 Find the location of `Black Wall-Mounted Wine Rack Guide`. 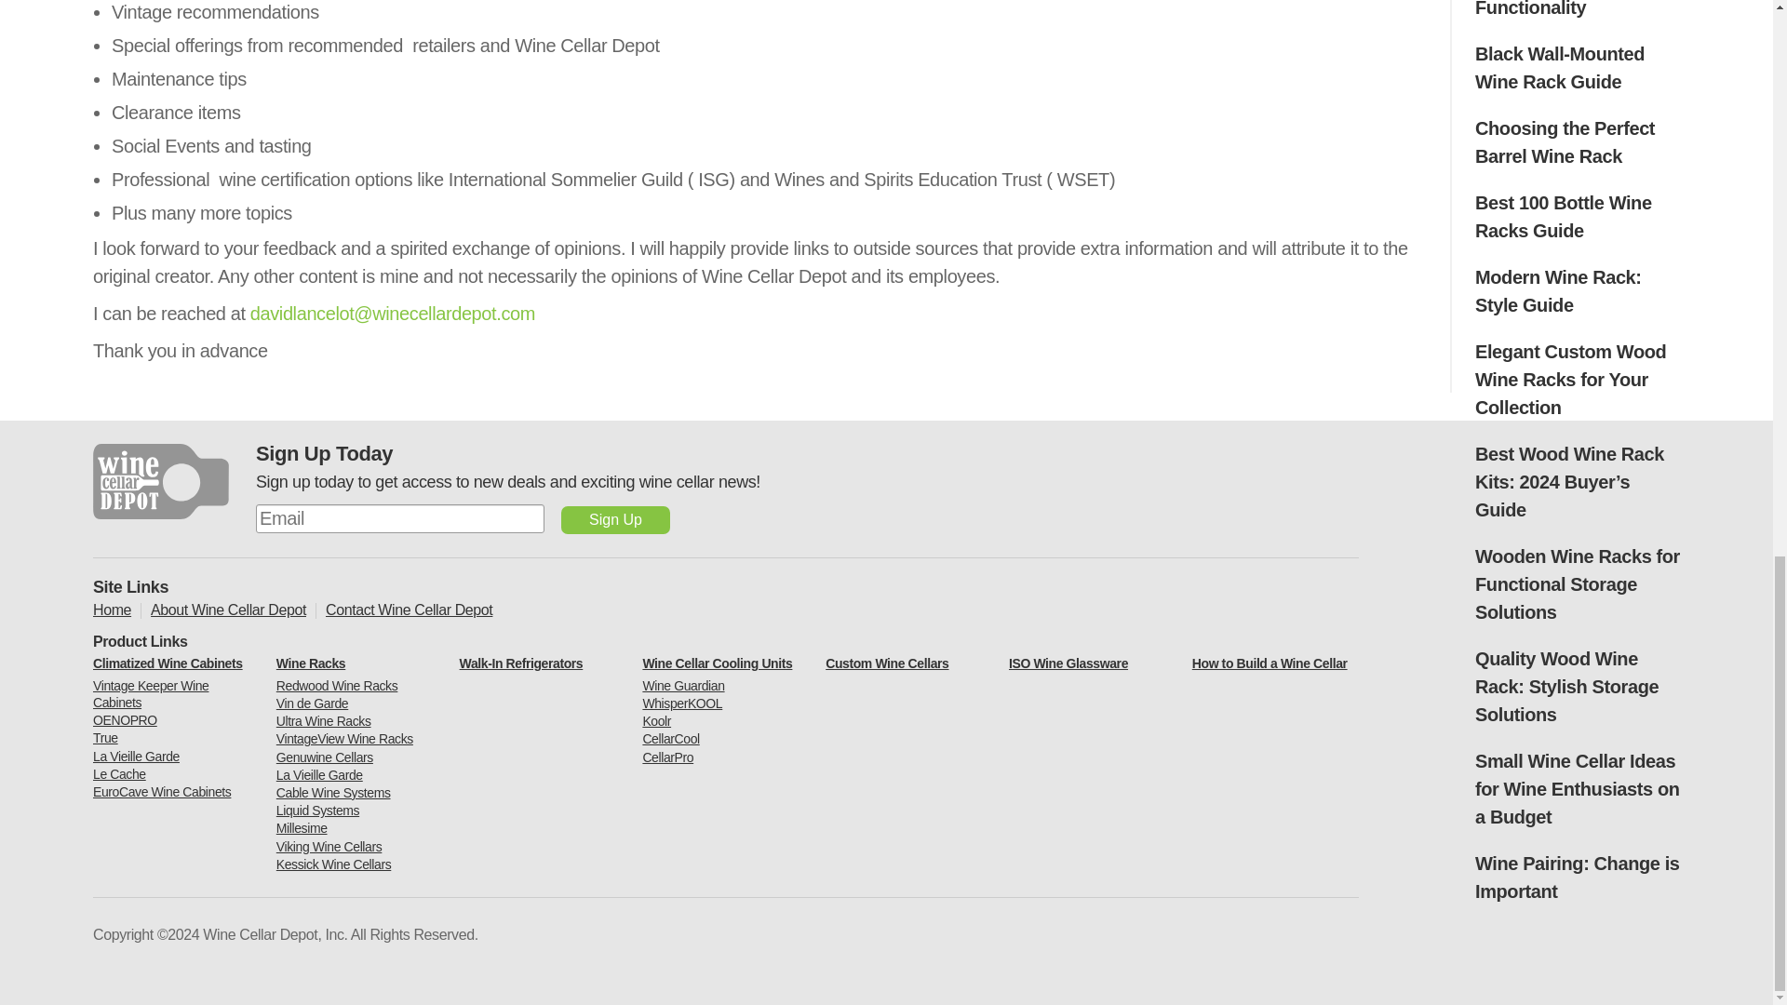

Black Wall-Mounted Wine Rack Guide is located at coordinates (1560, 68).